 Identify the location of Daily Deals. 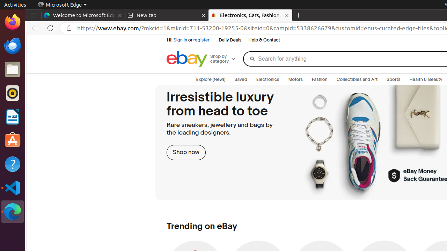
(230, 40).